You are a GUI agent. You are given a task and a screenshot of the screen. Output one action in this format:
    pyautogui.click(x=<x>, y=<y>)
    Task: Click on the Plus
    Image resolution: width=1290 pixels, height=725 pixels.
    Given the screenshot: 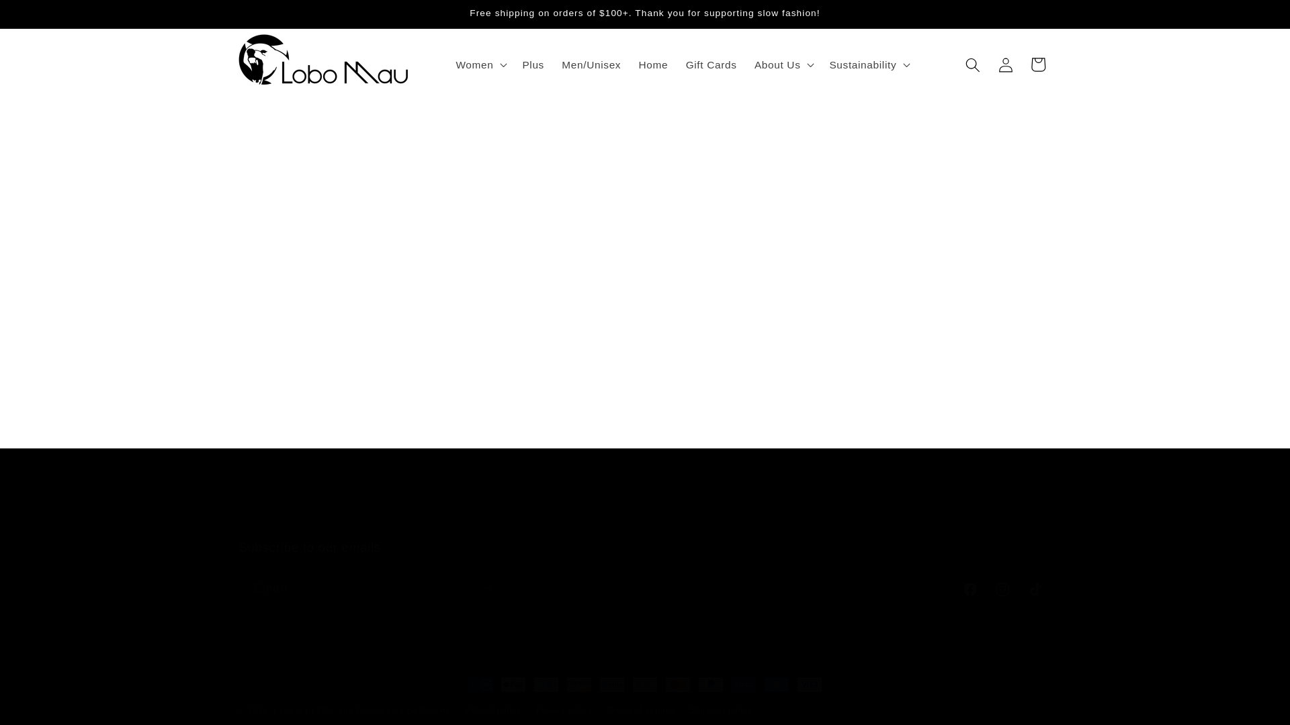 What is the action you would take?
    pyautogui.click(x=533, y=64)
    